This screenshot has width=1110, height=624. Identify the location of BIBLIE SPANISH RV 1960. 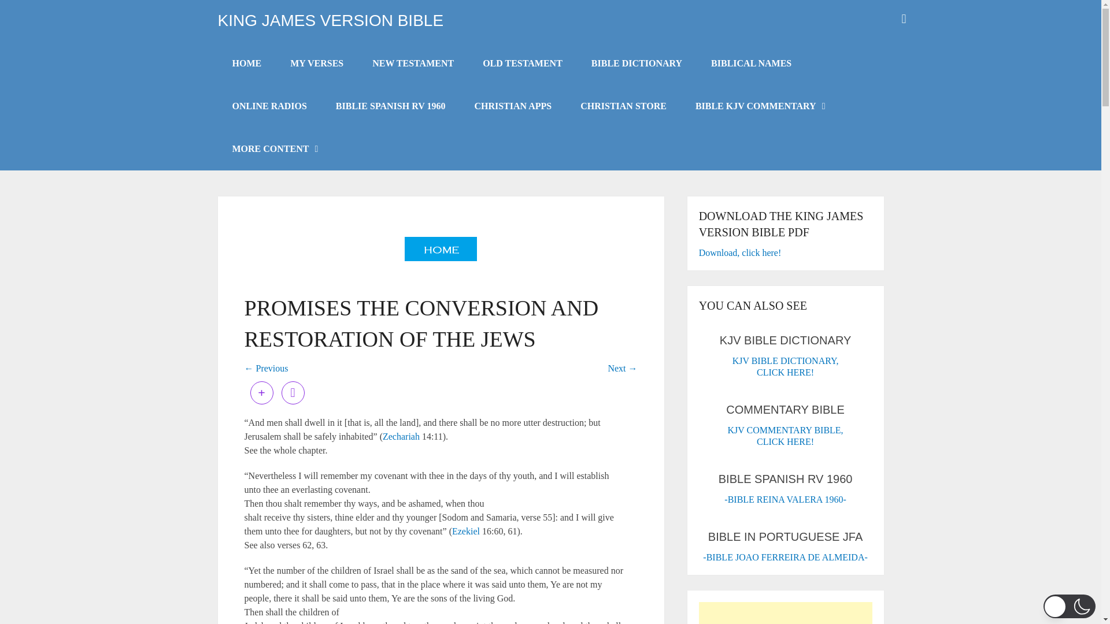
(391, 106).